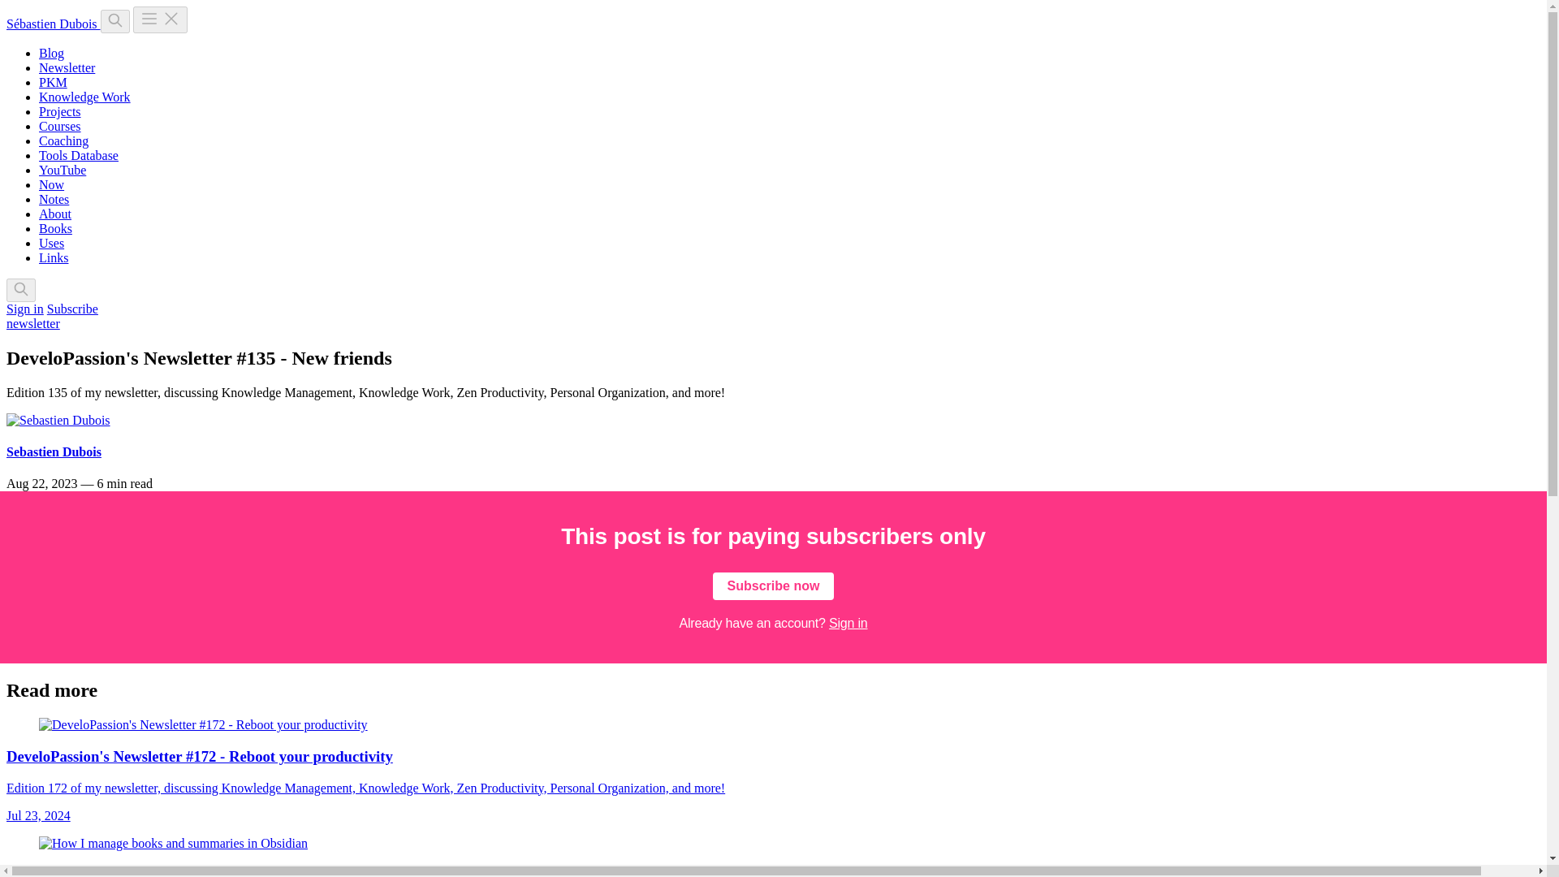 The height and width of the screenshot is (877, 1559). What do you see at coordinates (51, 54) in the screenshot?
I see `Blog` at bounding box center [51, 54].